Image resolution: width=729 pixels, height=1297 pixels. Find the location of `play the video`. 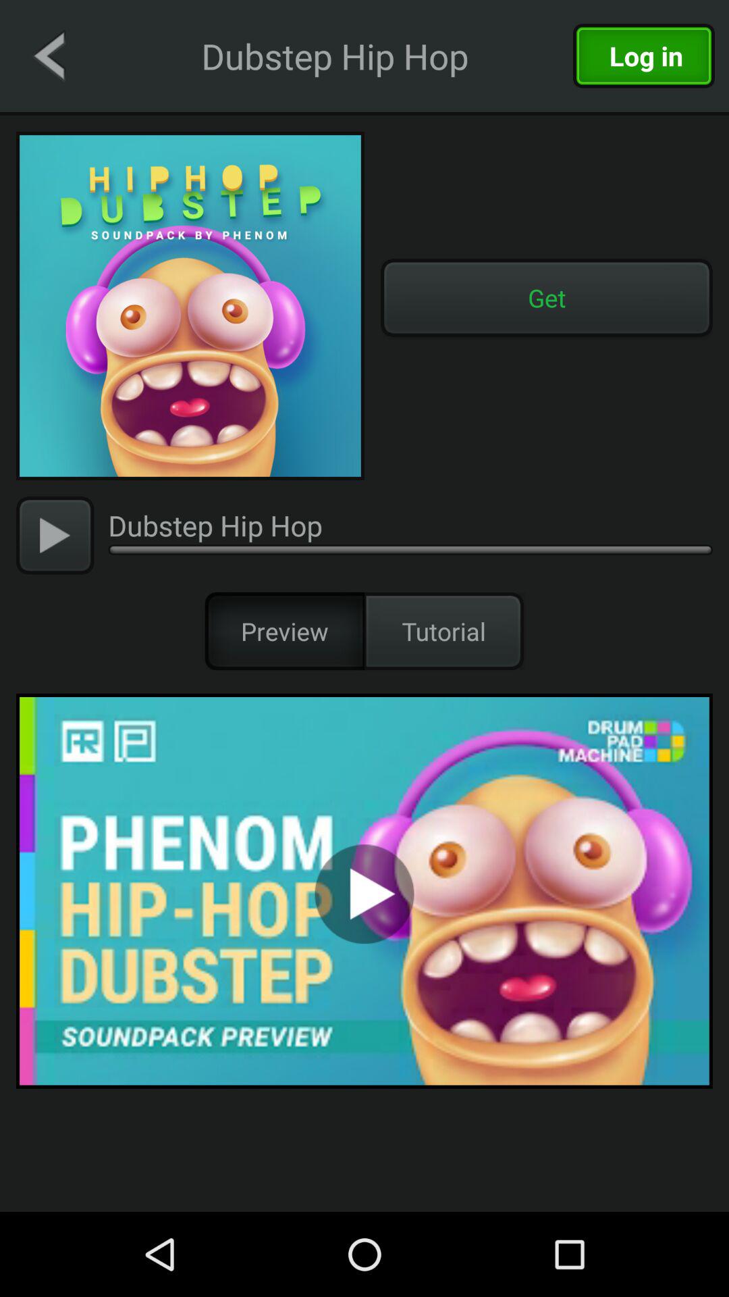

play the video is located at coordinates (55, 535).